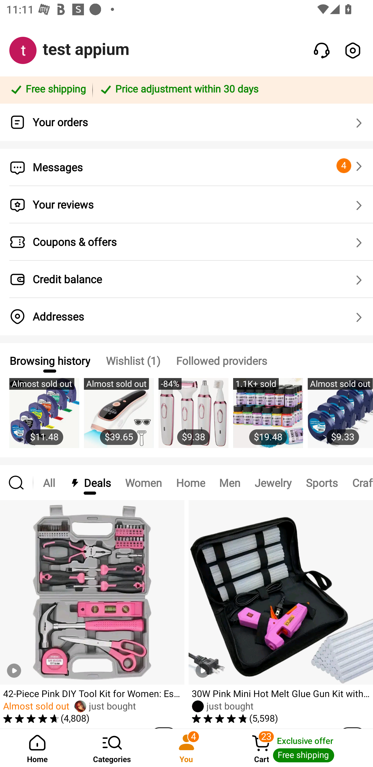  Describe the element at coordinates (44, 418) in the screenshot. I see `Almost sold out $11.48` at that location.